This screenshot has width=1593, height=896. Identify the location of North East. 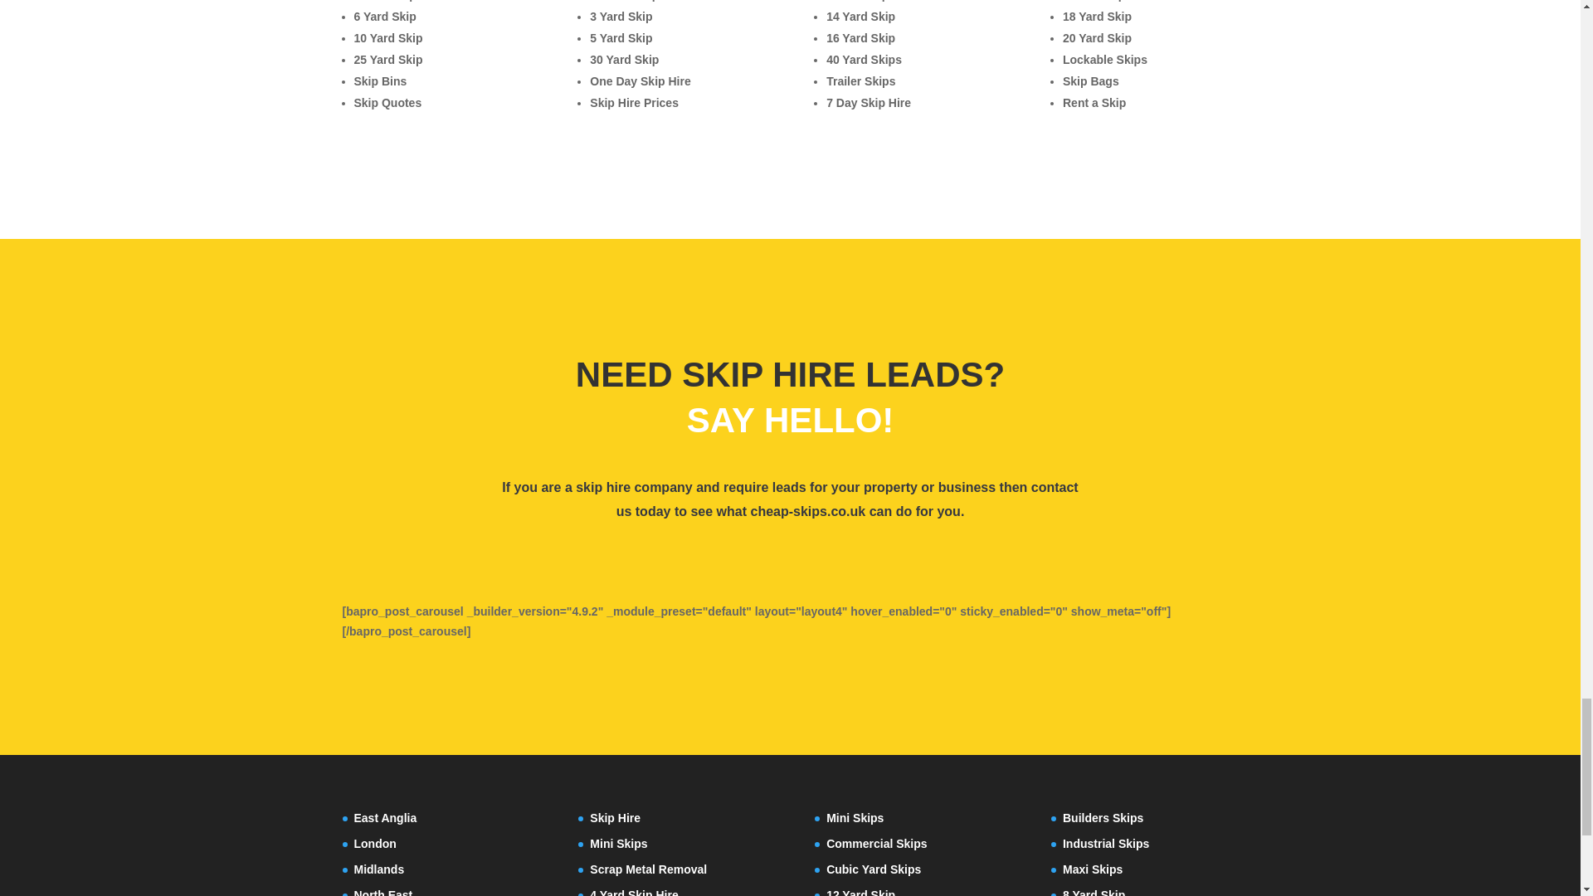
(383, 893).